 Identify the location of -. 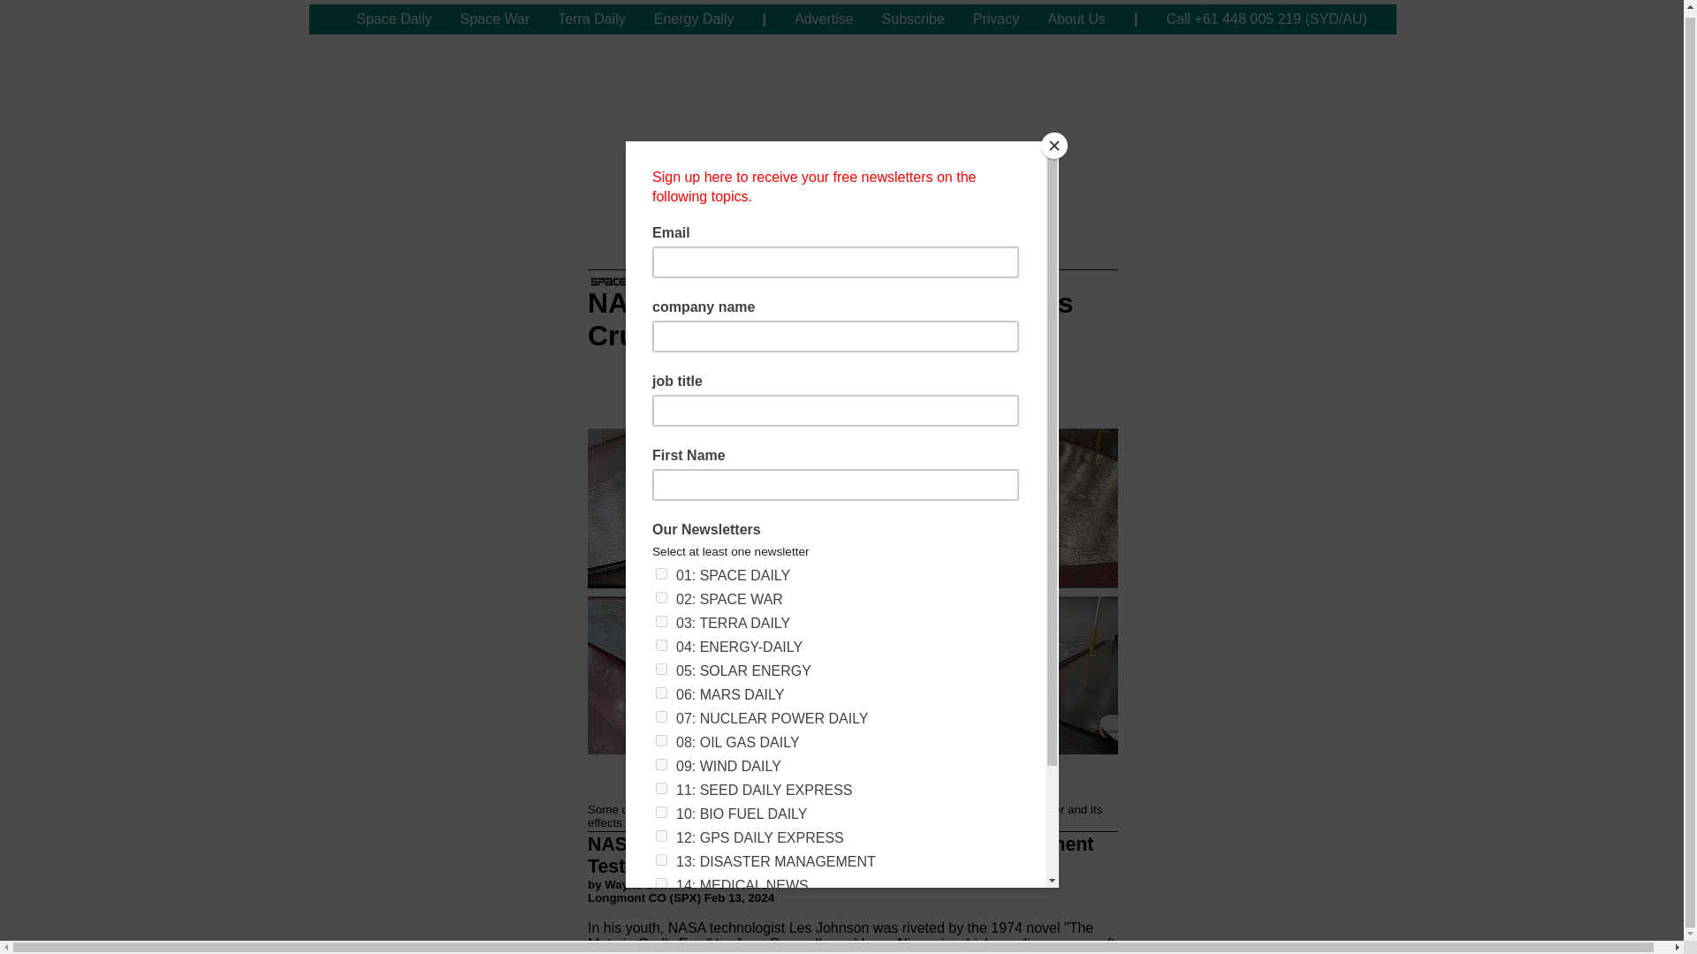
(325, 19).